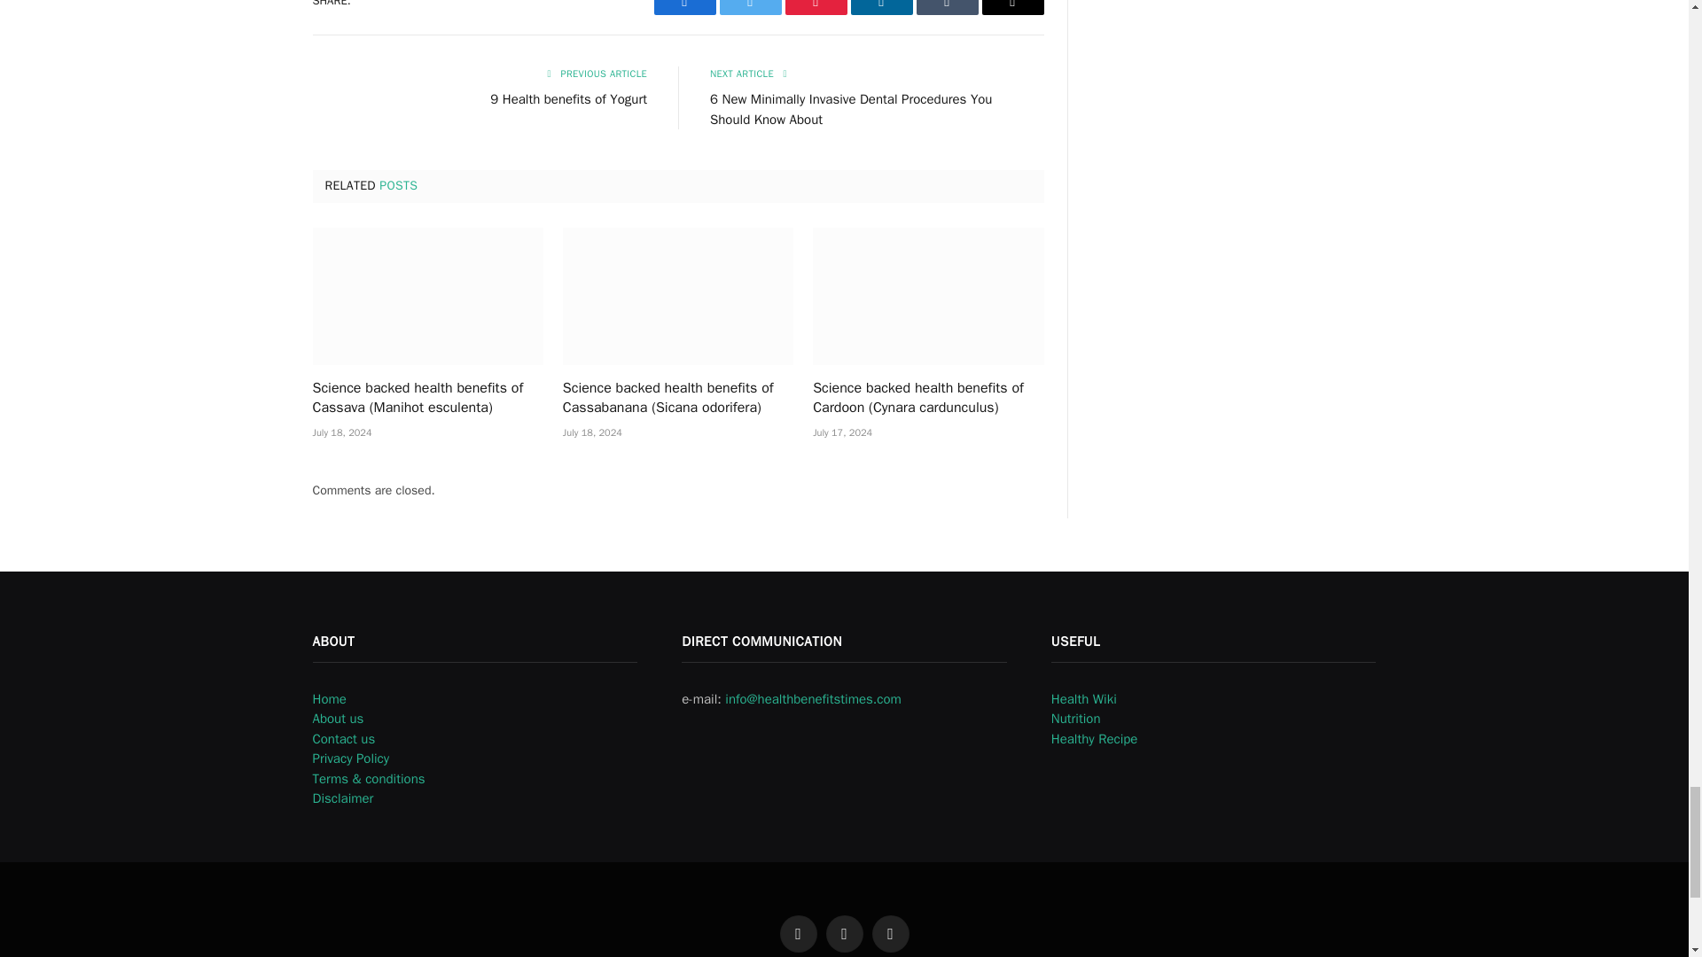  Describe the element at coordinates (816, 7) in the screenshot. I see `Share on Pinterest` at that location.